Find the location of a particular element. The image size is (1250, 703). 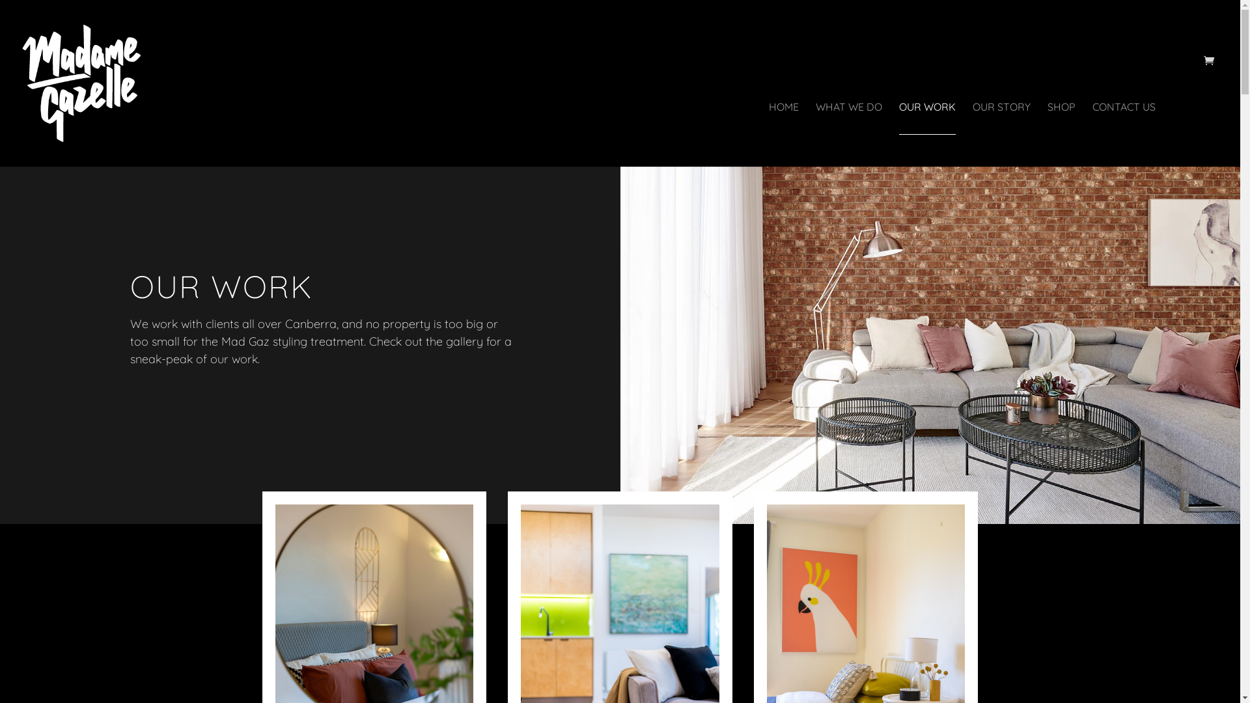

SHOP is located at coordinates (1061, 134).